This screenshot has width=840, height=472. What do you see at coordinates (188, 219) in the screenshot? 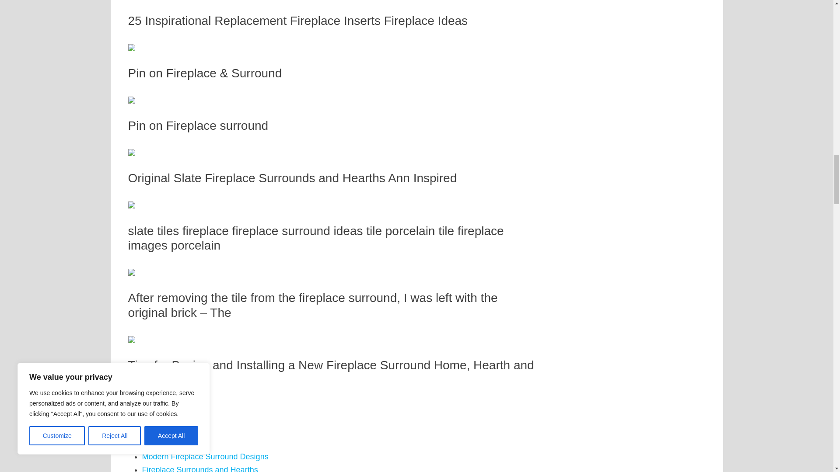
I see `Fireplace Surround Facing` at bounding box center [188, 219].